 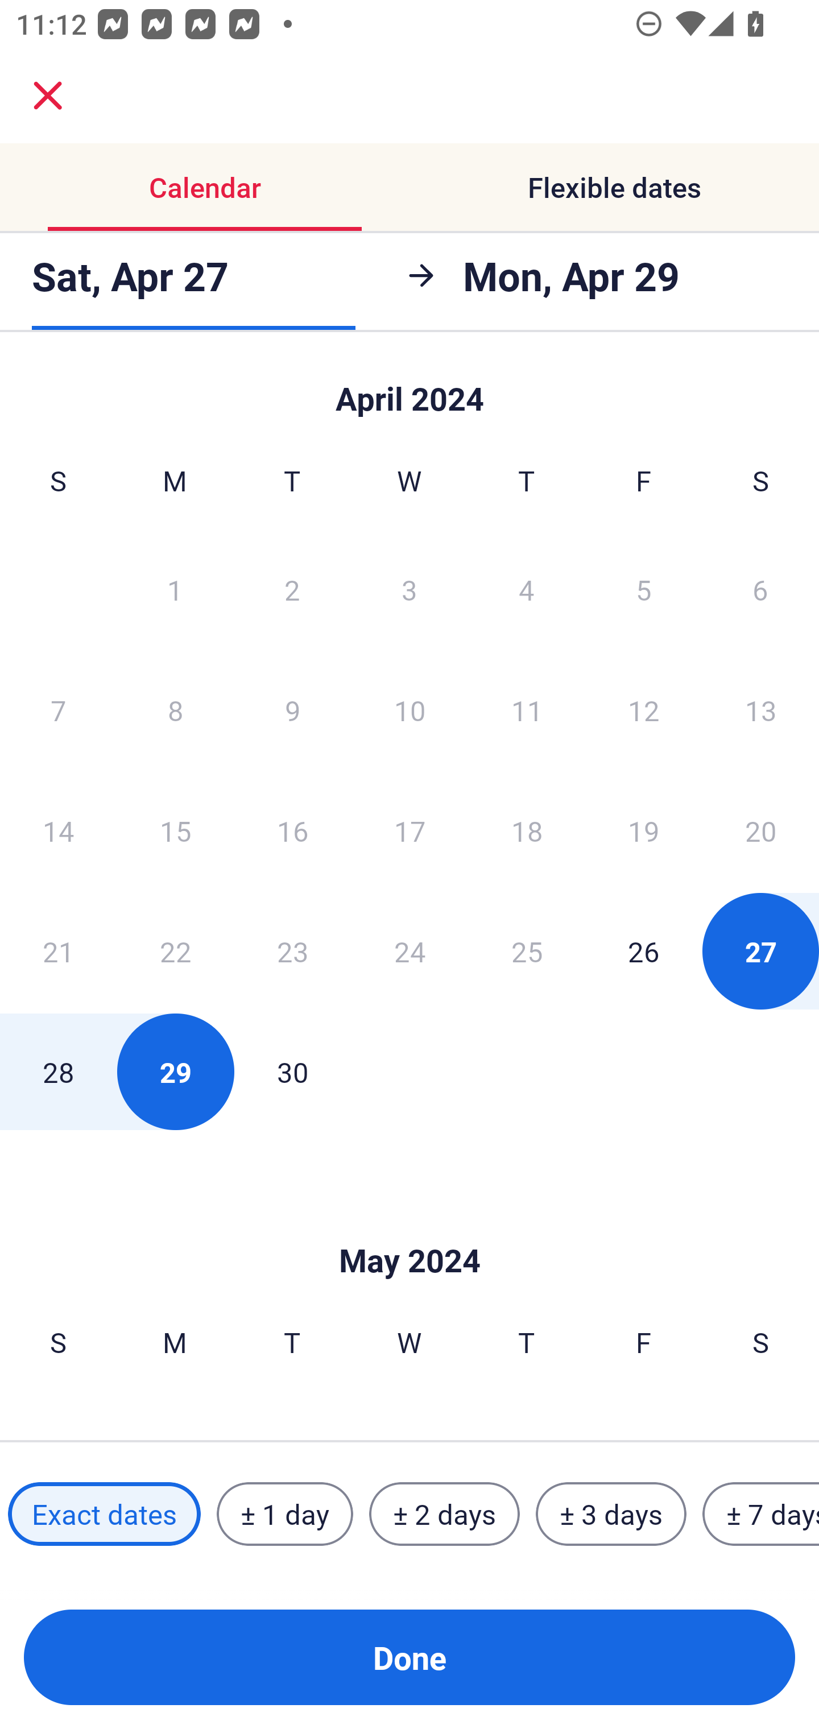 What do you see at coordinates (409, 951) in the screenshot?
I see `24 Wednesday, April 24, 2024` at bounding box center [409, 951].